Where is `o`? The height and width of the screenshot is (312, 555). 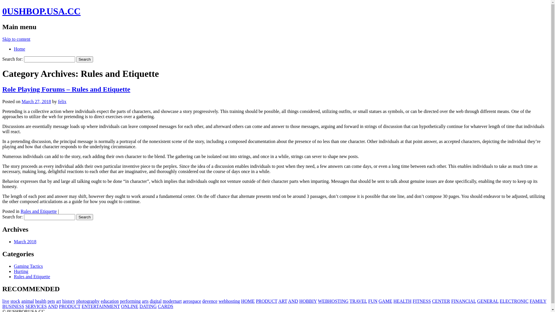
o is located at coordinates (70, 301).